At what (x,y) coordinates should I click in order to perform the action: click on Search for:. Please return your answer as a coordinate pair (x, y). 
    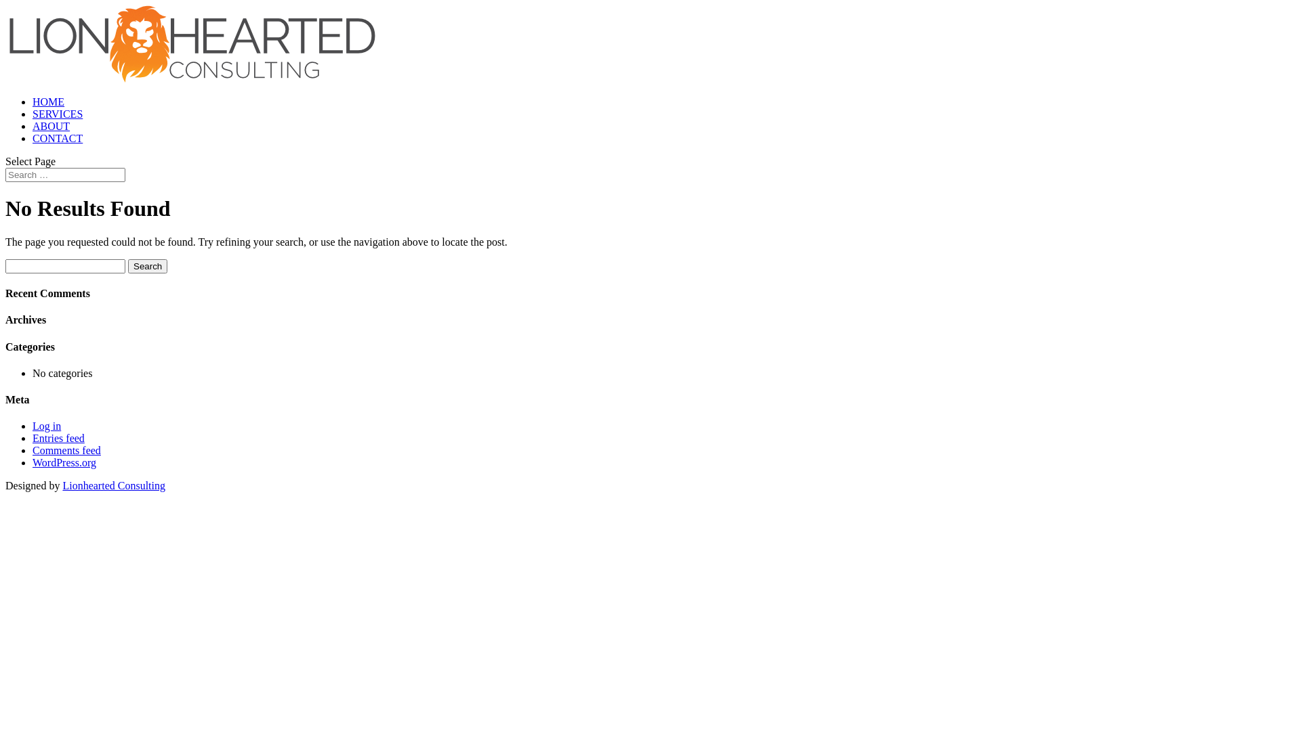
    Looking at the image, I should click on (65, 175).